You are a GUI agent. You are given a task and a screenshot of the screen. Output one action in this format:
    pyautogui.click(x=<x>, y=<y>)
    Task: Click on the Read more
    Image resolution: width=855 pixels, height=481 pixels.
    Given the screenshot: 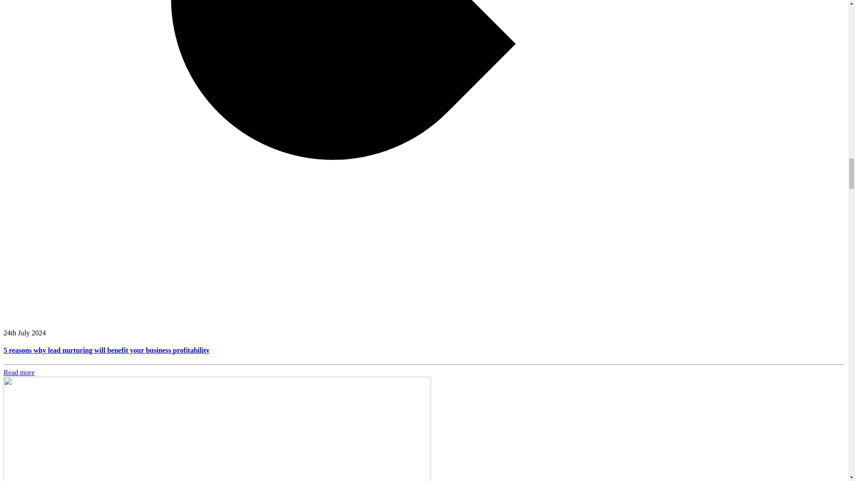 What is the action you would take?
    pyautogui.click(x=19, y=372)
    